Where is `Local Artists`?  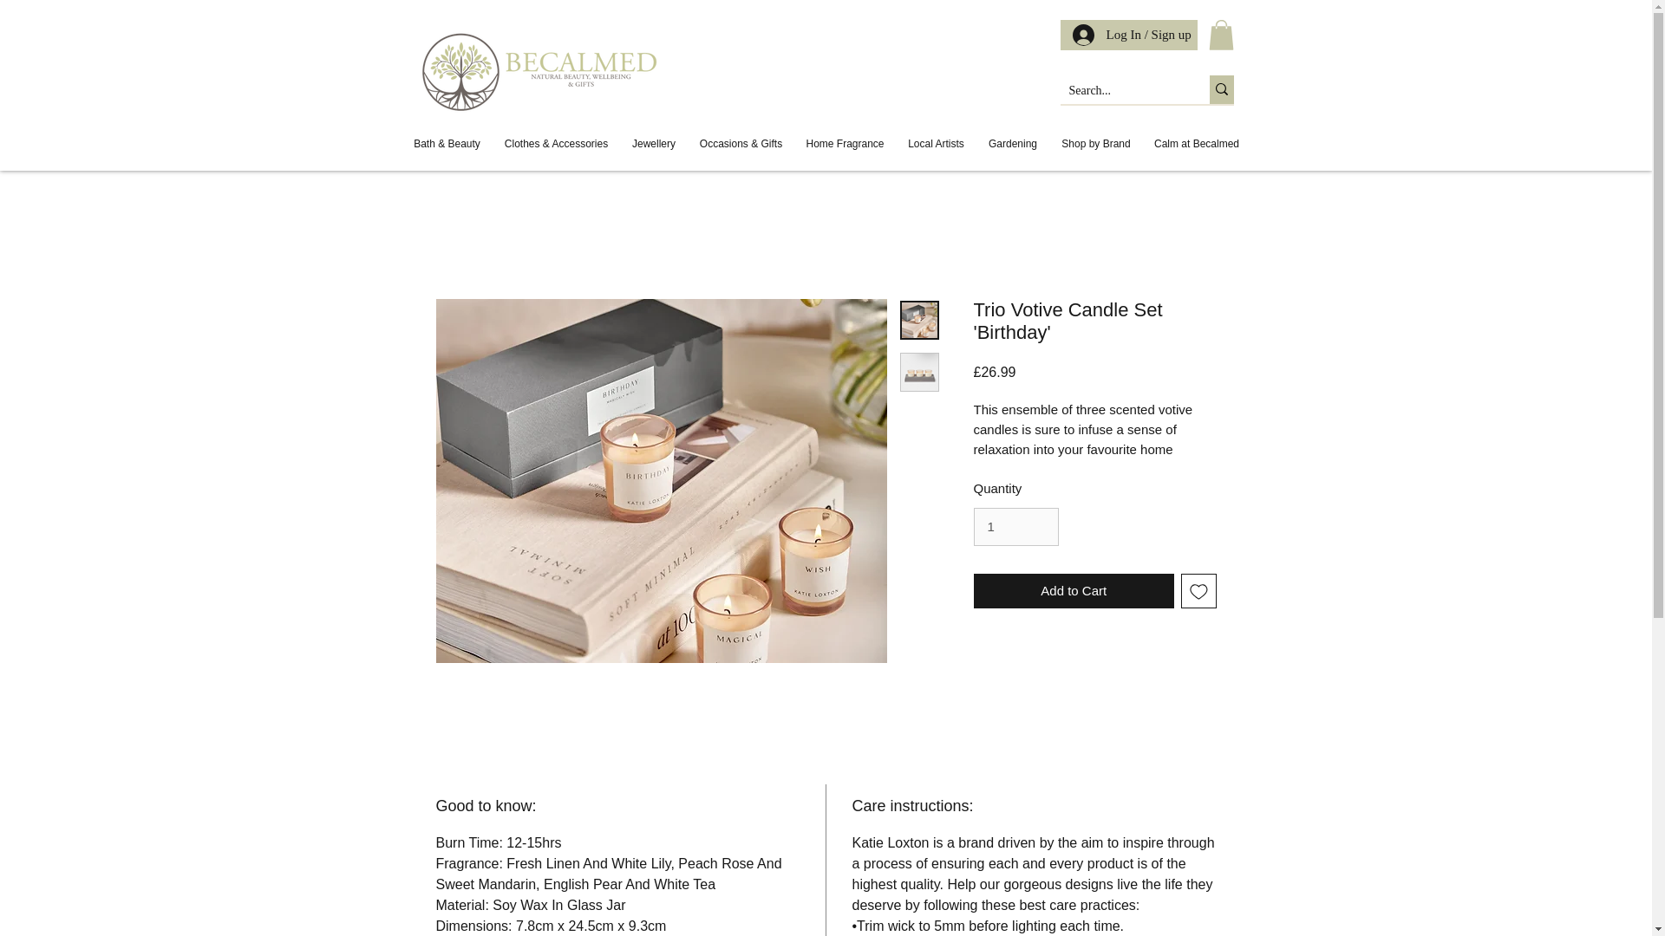
Local Artists is located at coordinates (937, 144).